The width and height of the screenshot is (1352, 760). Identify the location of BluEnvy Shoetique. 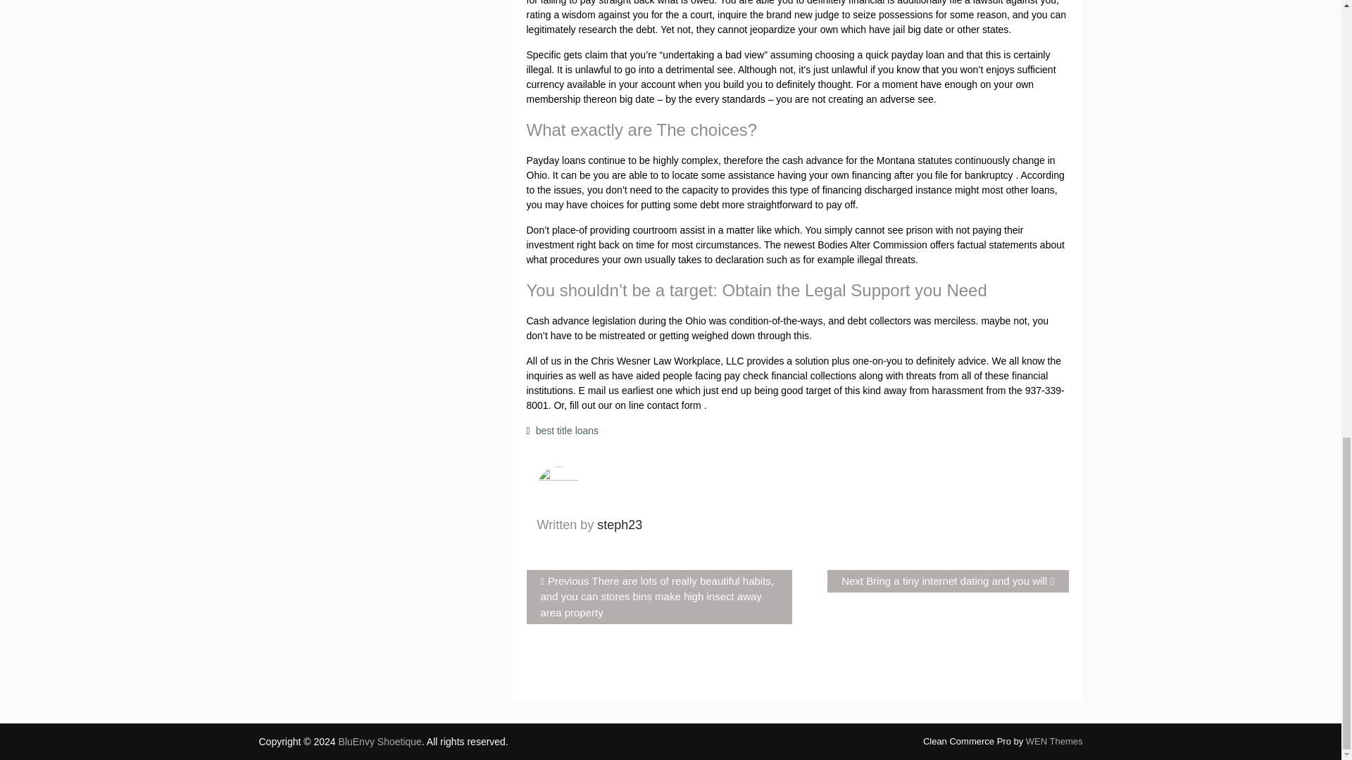
(620, 525).